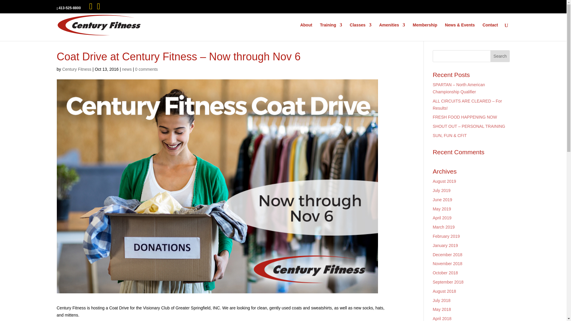 This screenshot has width=571, height=321. What do you see at coordinates (441, 190) in the screenshot?
I see `July 2019` at bounding box center [441, 190].